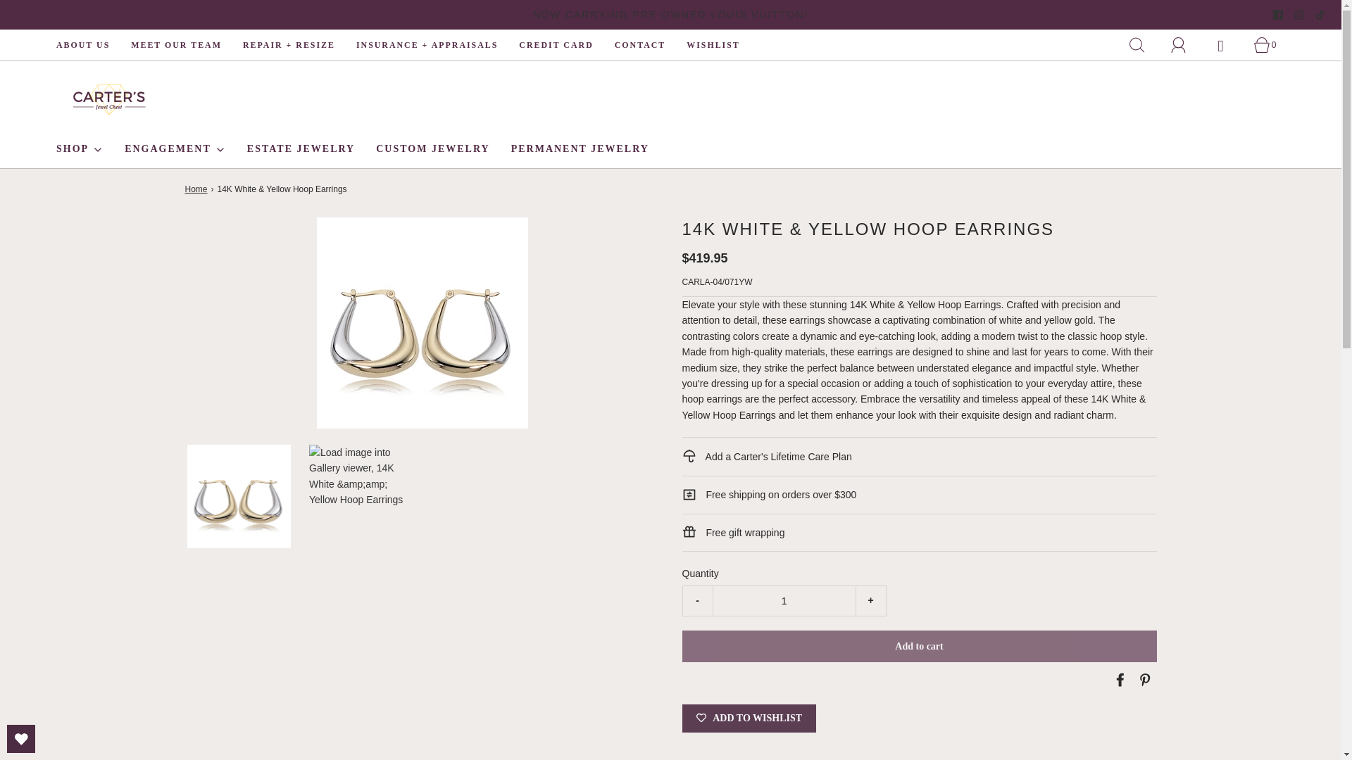  I want to click on INSTAGRAM ICON, so click(1298, 15).